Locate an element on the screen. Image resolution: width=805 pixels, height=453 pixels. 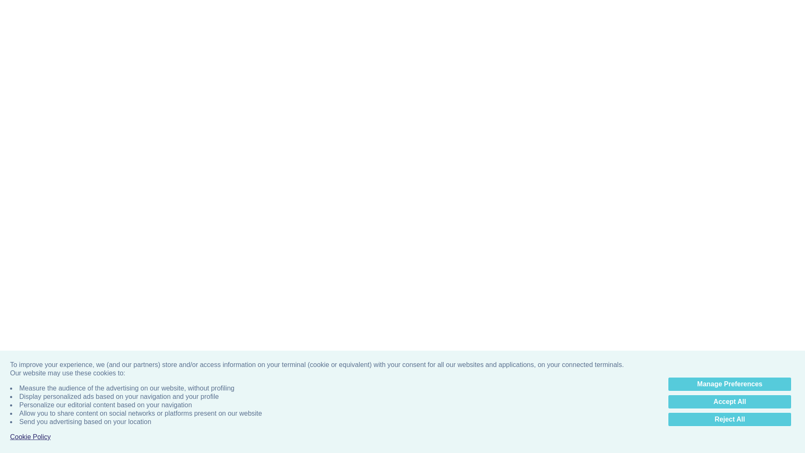
Reject All is located at coordinates (730, 419).